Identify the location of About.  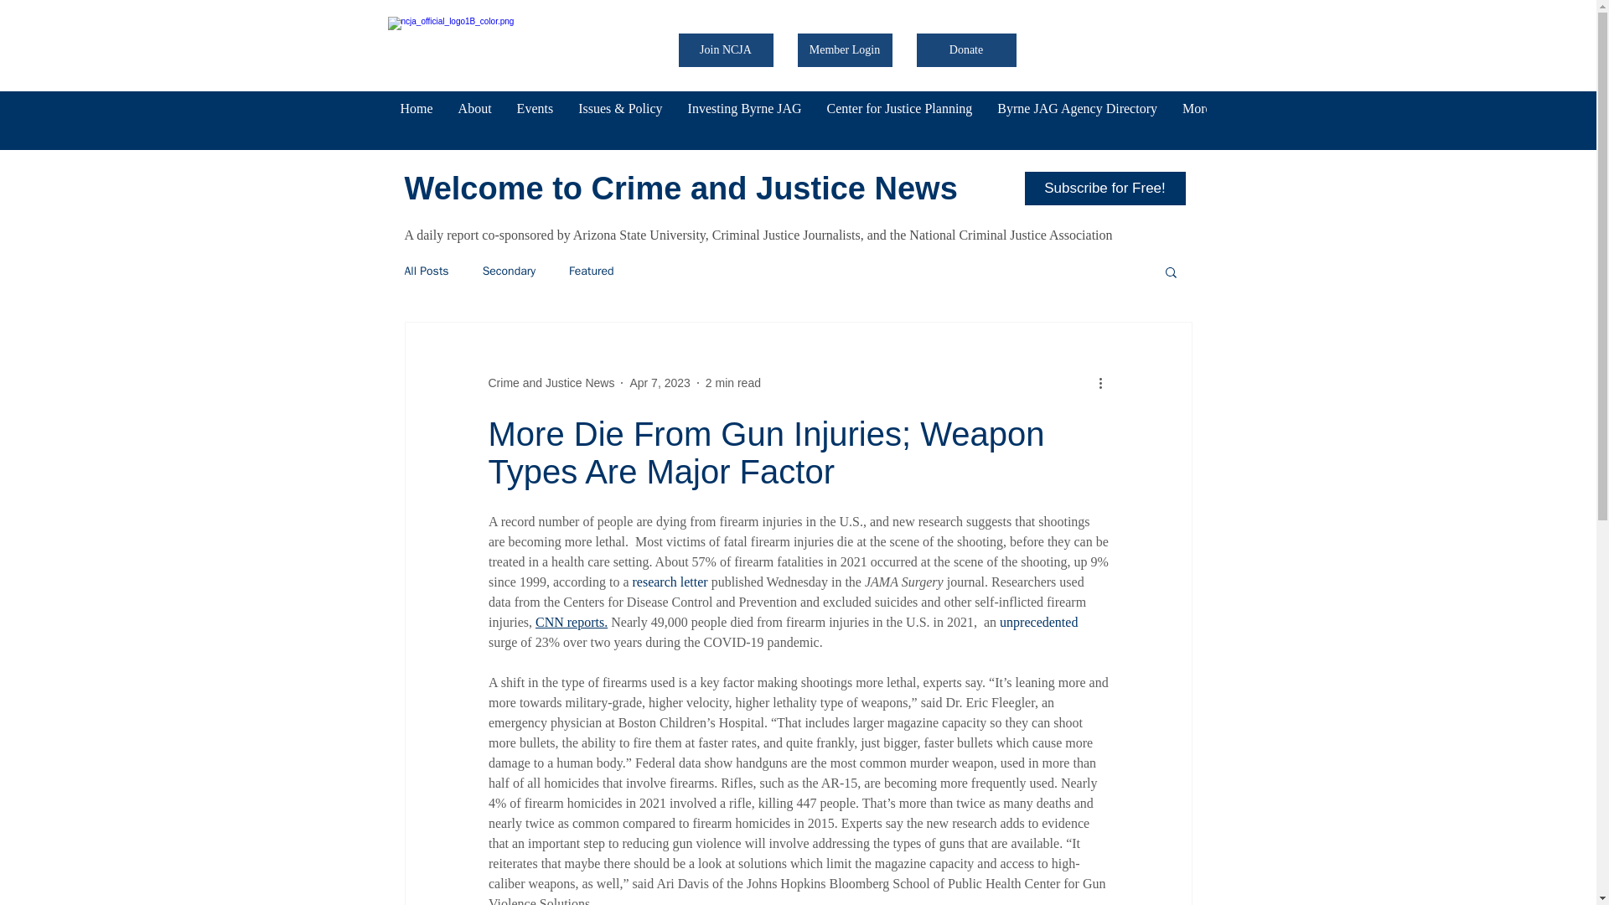
(474, 120).